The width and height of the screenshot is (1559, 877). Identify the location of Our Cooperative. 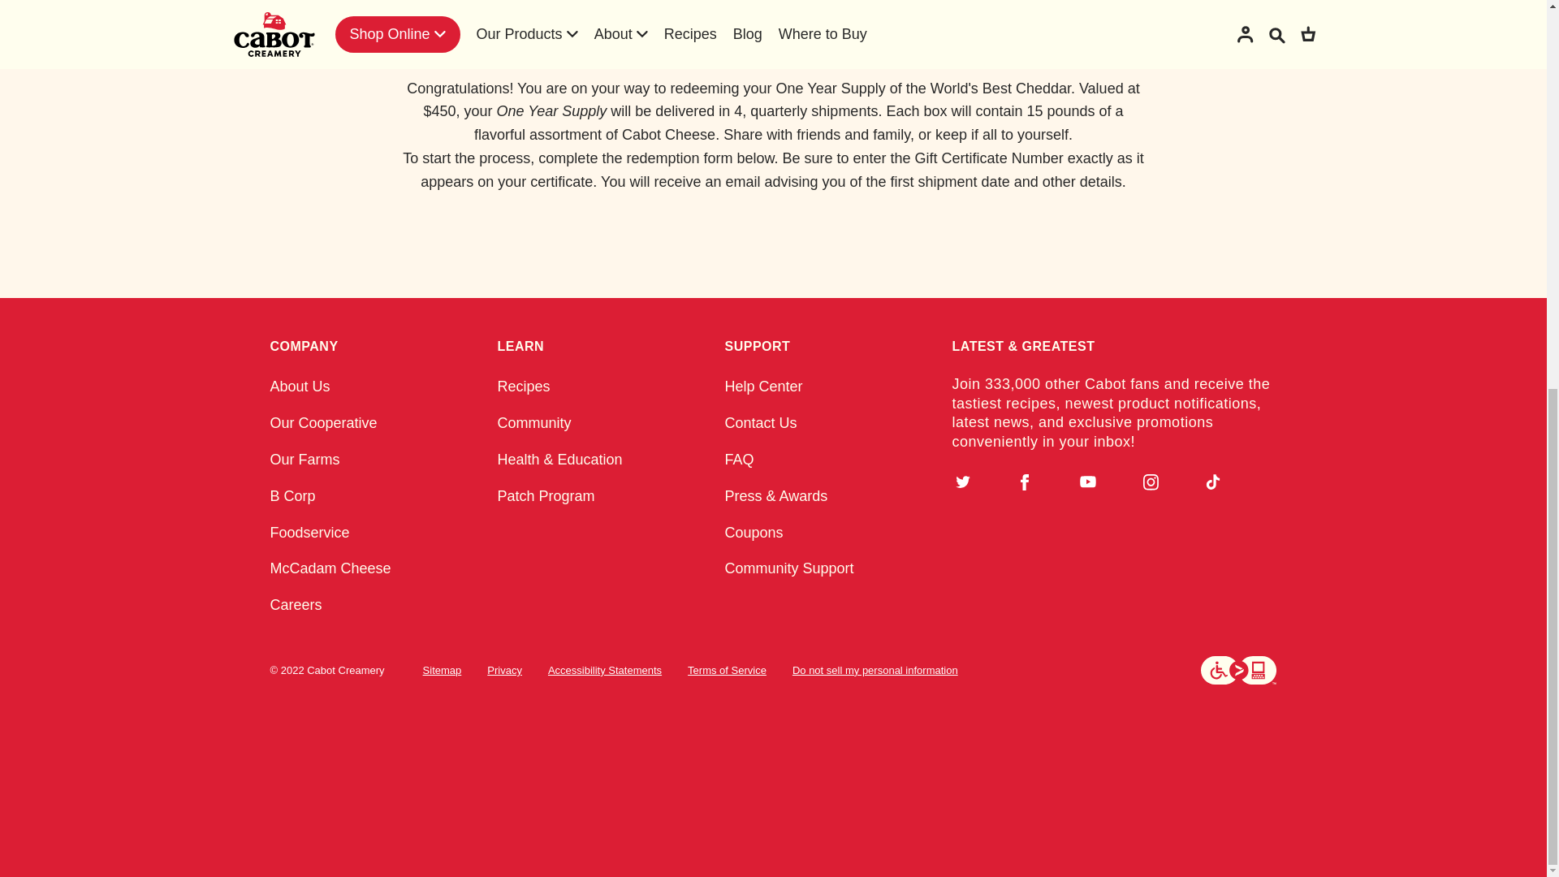
(323, 422).